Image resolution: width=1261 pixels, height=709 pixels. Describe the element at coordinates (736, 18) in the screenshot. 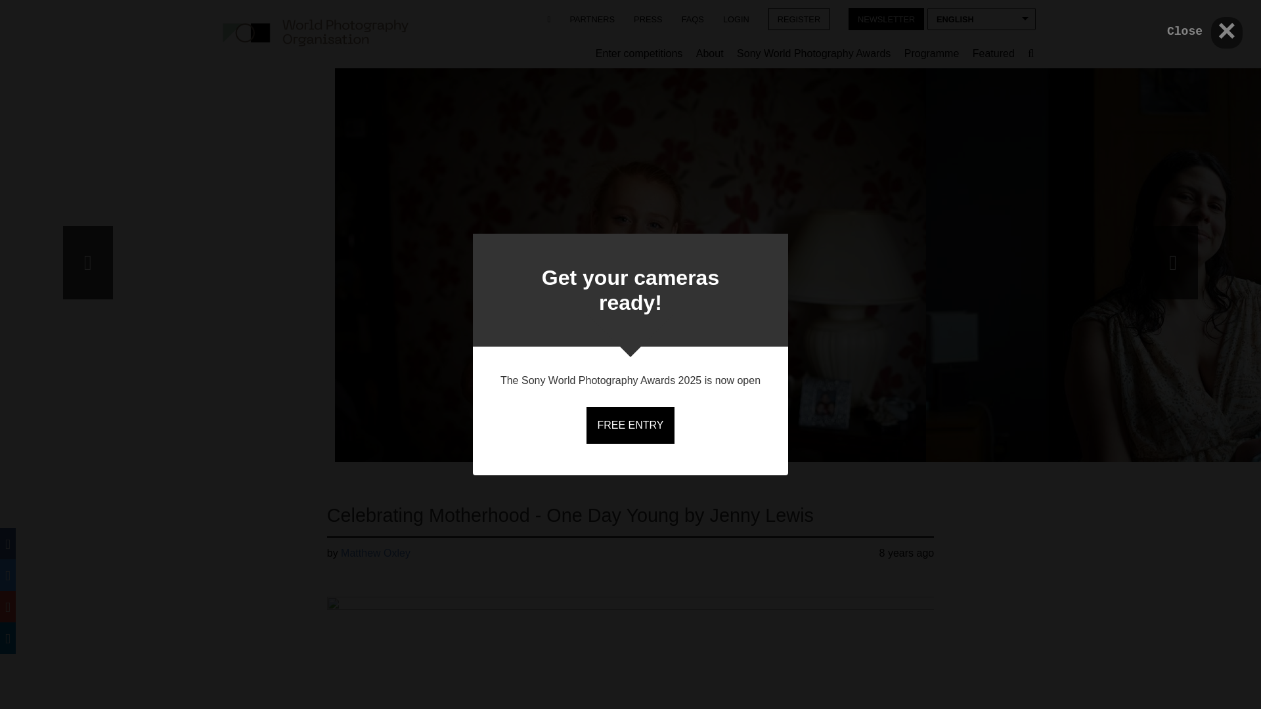

I see `LOGIN` at that location.